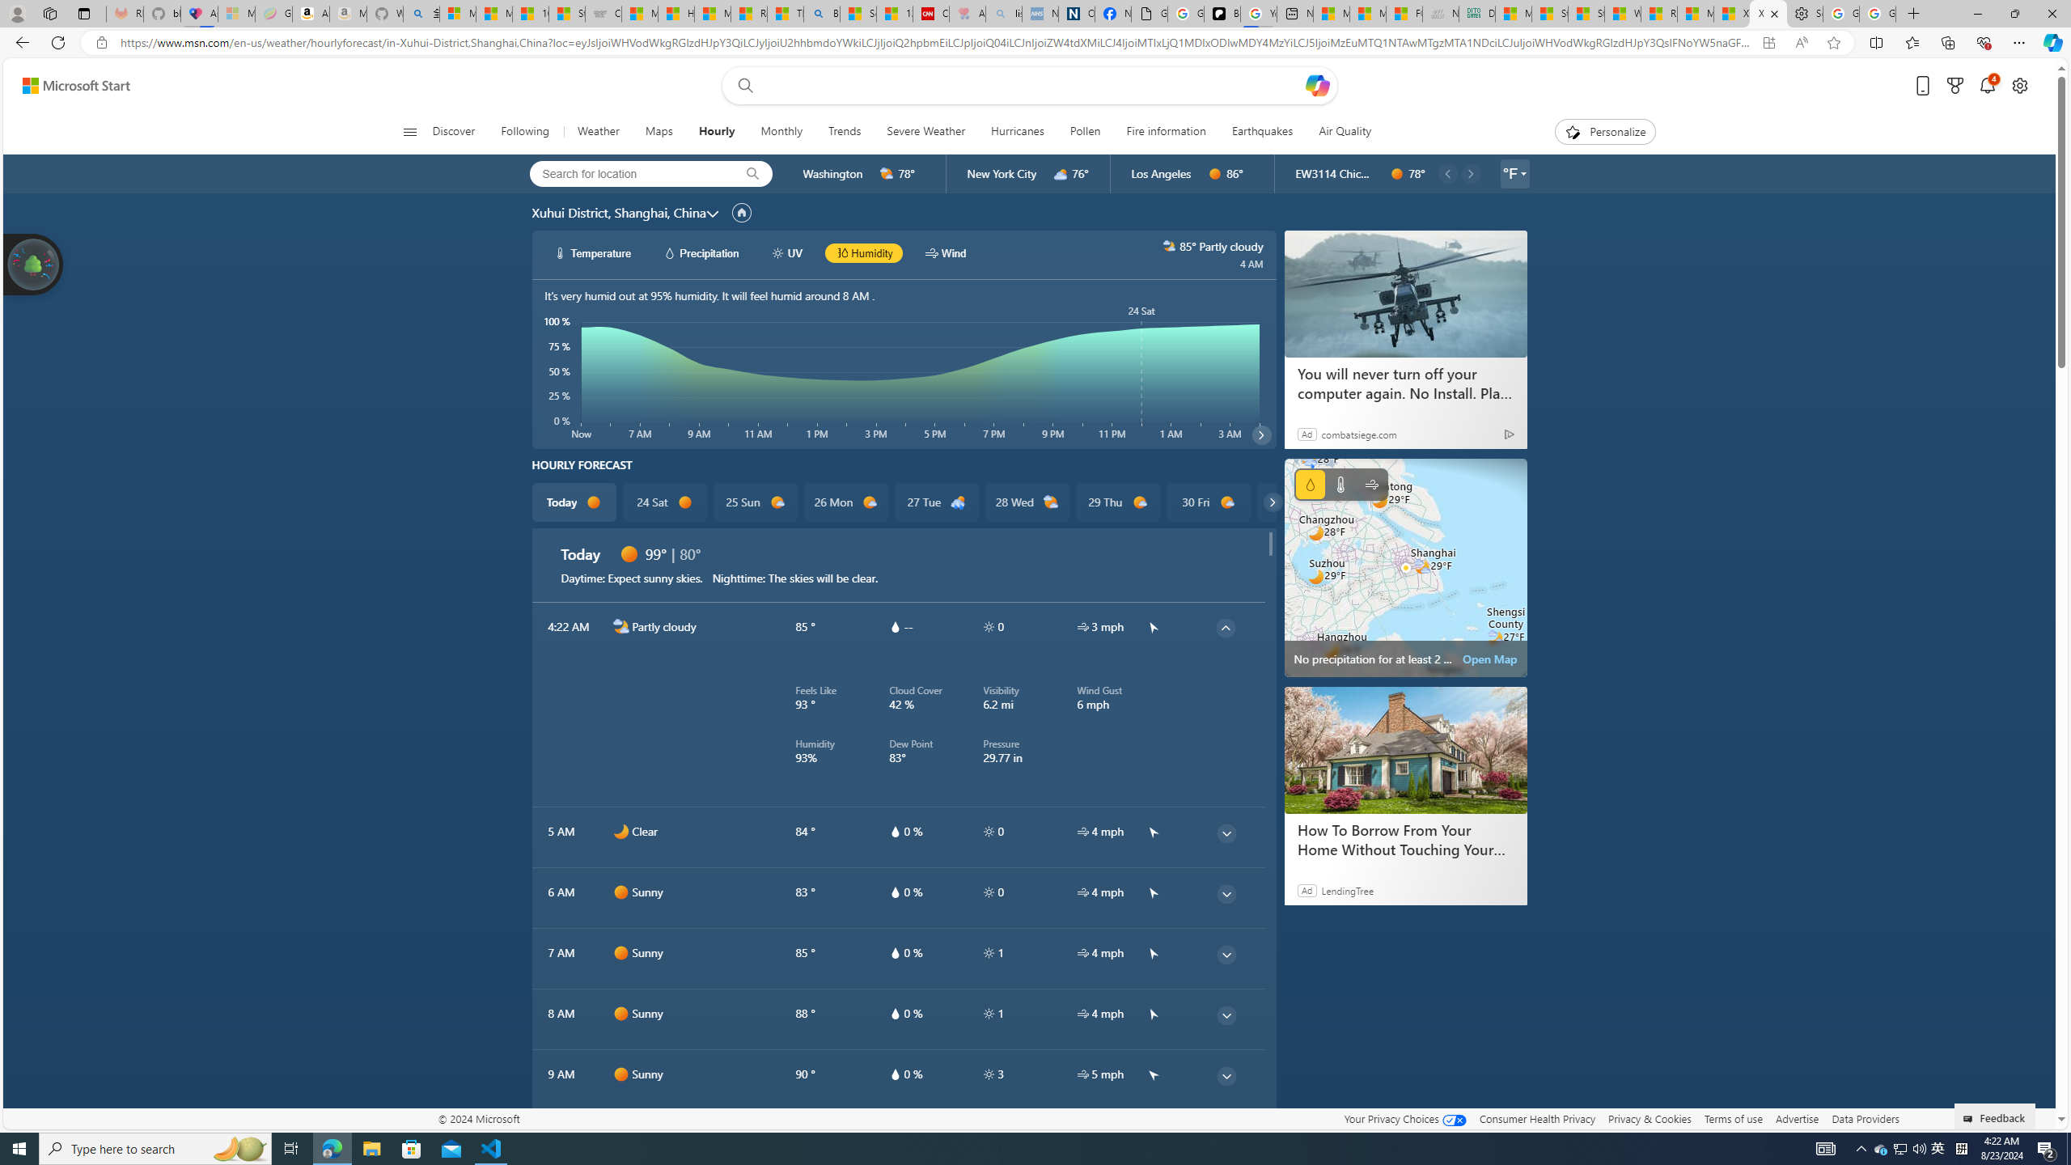 The width and height of the screenshot is (2071, 1165). What do you see at coordinates (958, 502) in the screenshot?
I see `d2200` at bounding box center [958, 502].